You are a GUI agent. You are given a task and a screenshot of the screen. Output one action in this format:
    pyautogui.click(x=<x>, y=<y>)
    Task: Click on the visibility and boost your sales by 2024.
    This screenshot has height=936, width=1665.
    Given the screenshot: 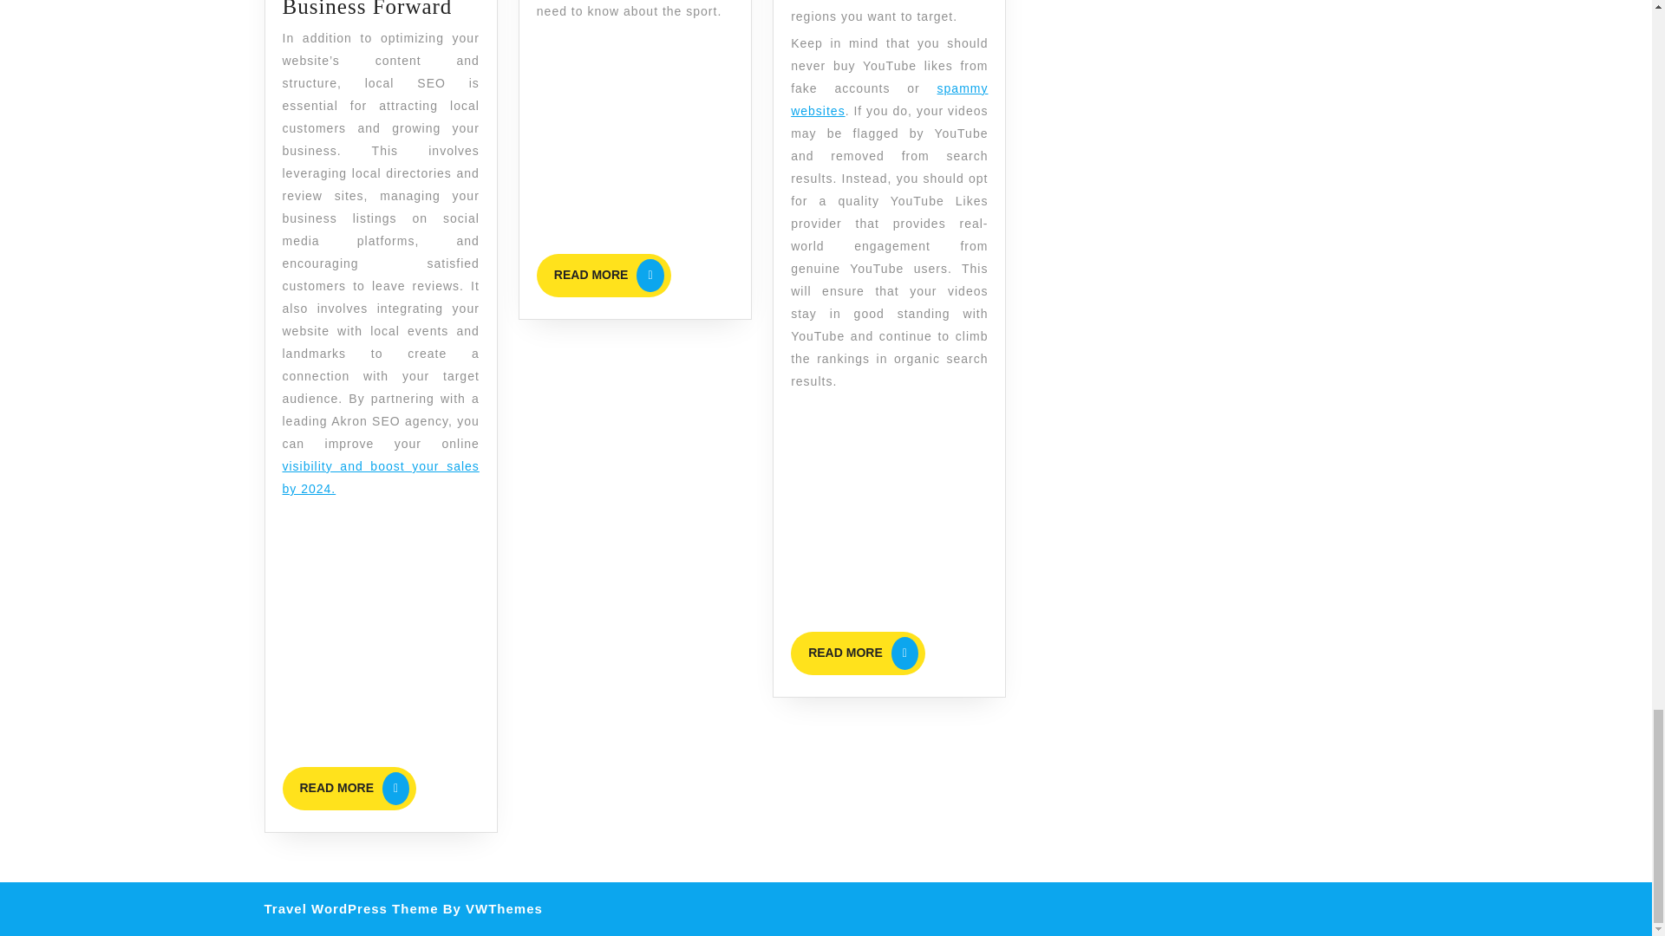 What is the action you would take?
    pyautogui.click(x=859, y=653)
    